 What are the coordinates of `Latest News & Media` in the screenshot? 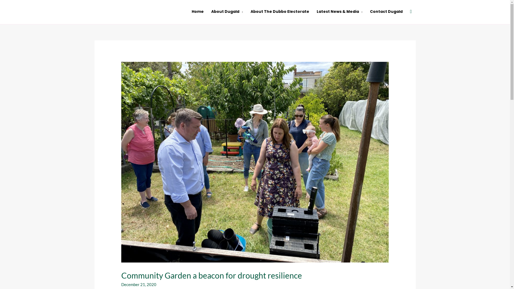 It's located at (339, 12).